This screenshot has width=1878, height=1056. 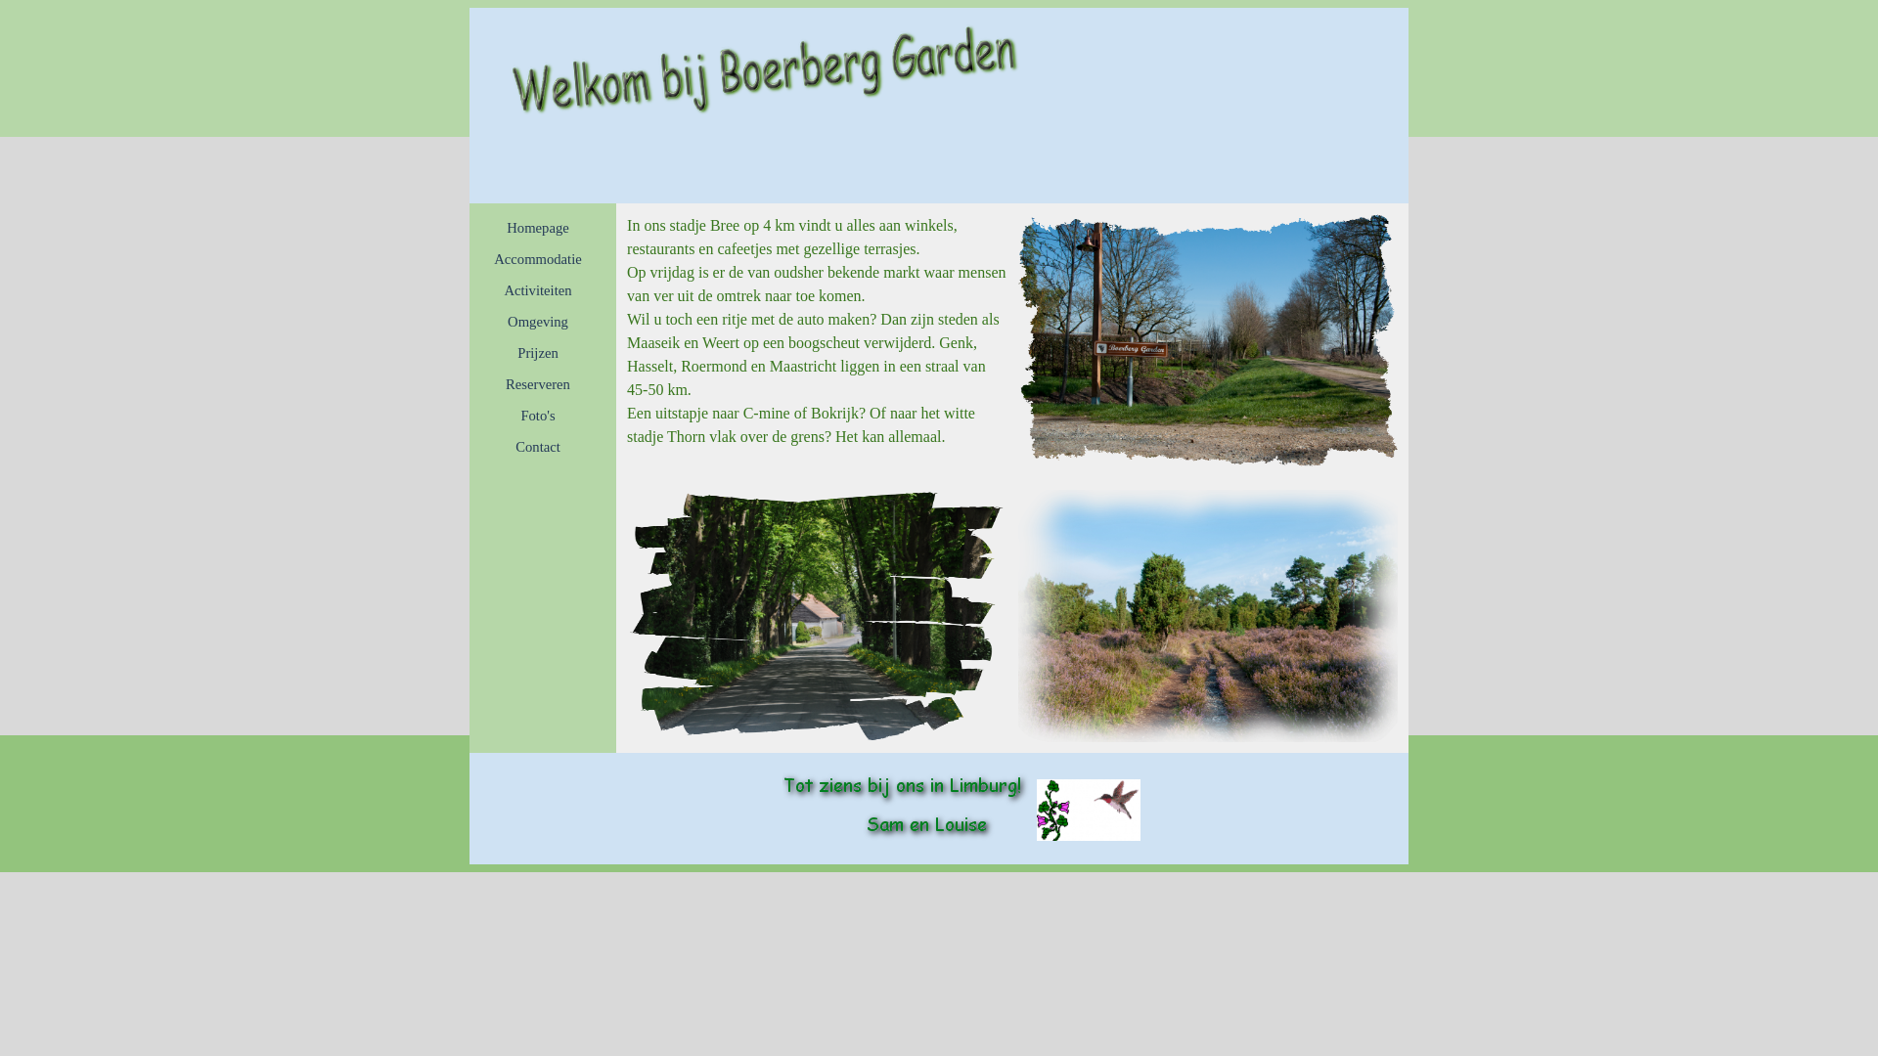 I want to click on Accommodatie, so click(x=538, y=259).